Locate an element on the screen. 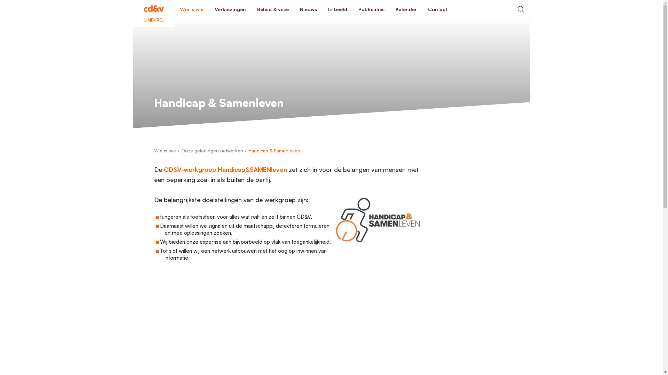 Image resolution: width=668 pixels, height=375 pixels. Wie is wie is located at coordinates (191, 9).